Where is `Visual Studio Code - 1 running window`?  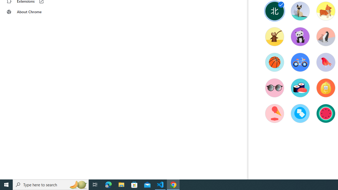 Visual Studio Code - 1 running window is located at coordinates (160, 185).